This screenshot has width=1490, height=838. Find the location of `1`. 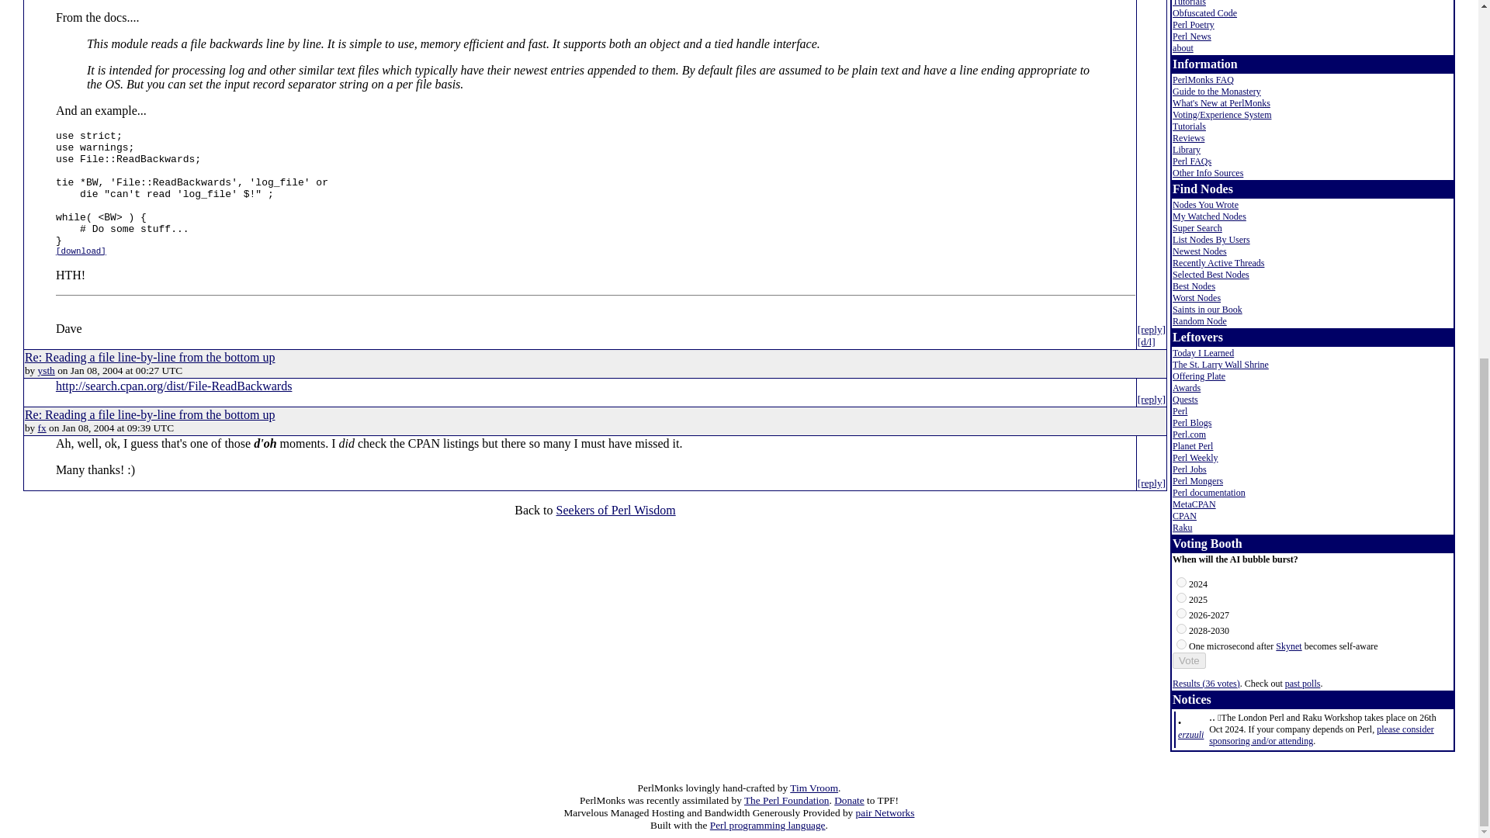

1 is located at coordinates (1181, 597).